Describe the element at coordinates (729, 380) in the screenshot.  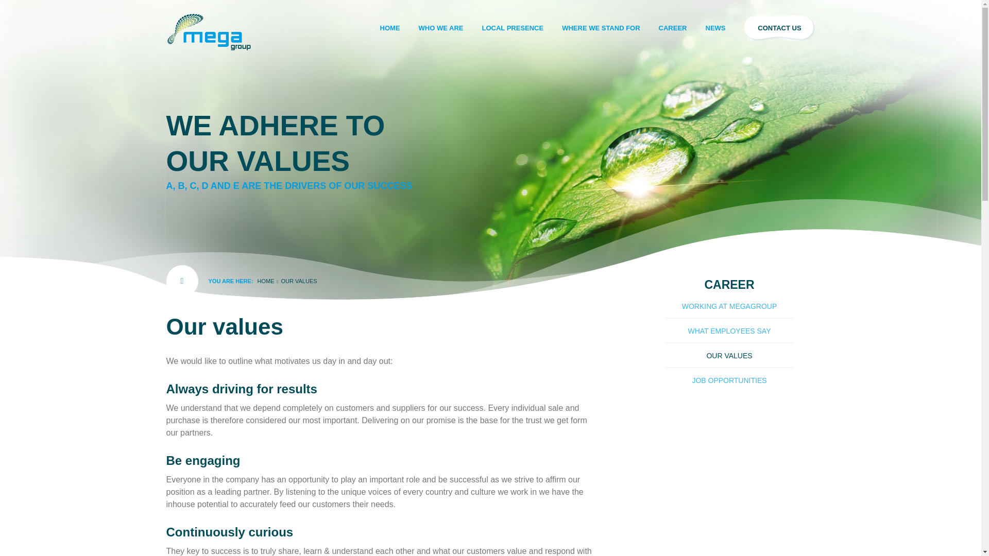
I see `Job opportunities` at that location.